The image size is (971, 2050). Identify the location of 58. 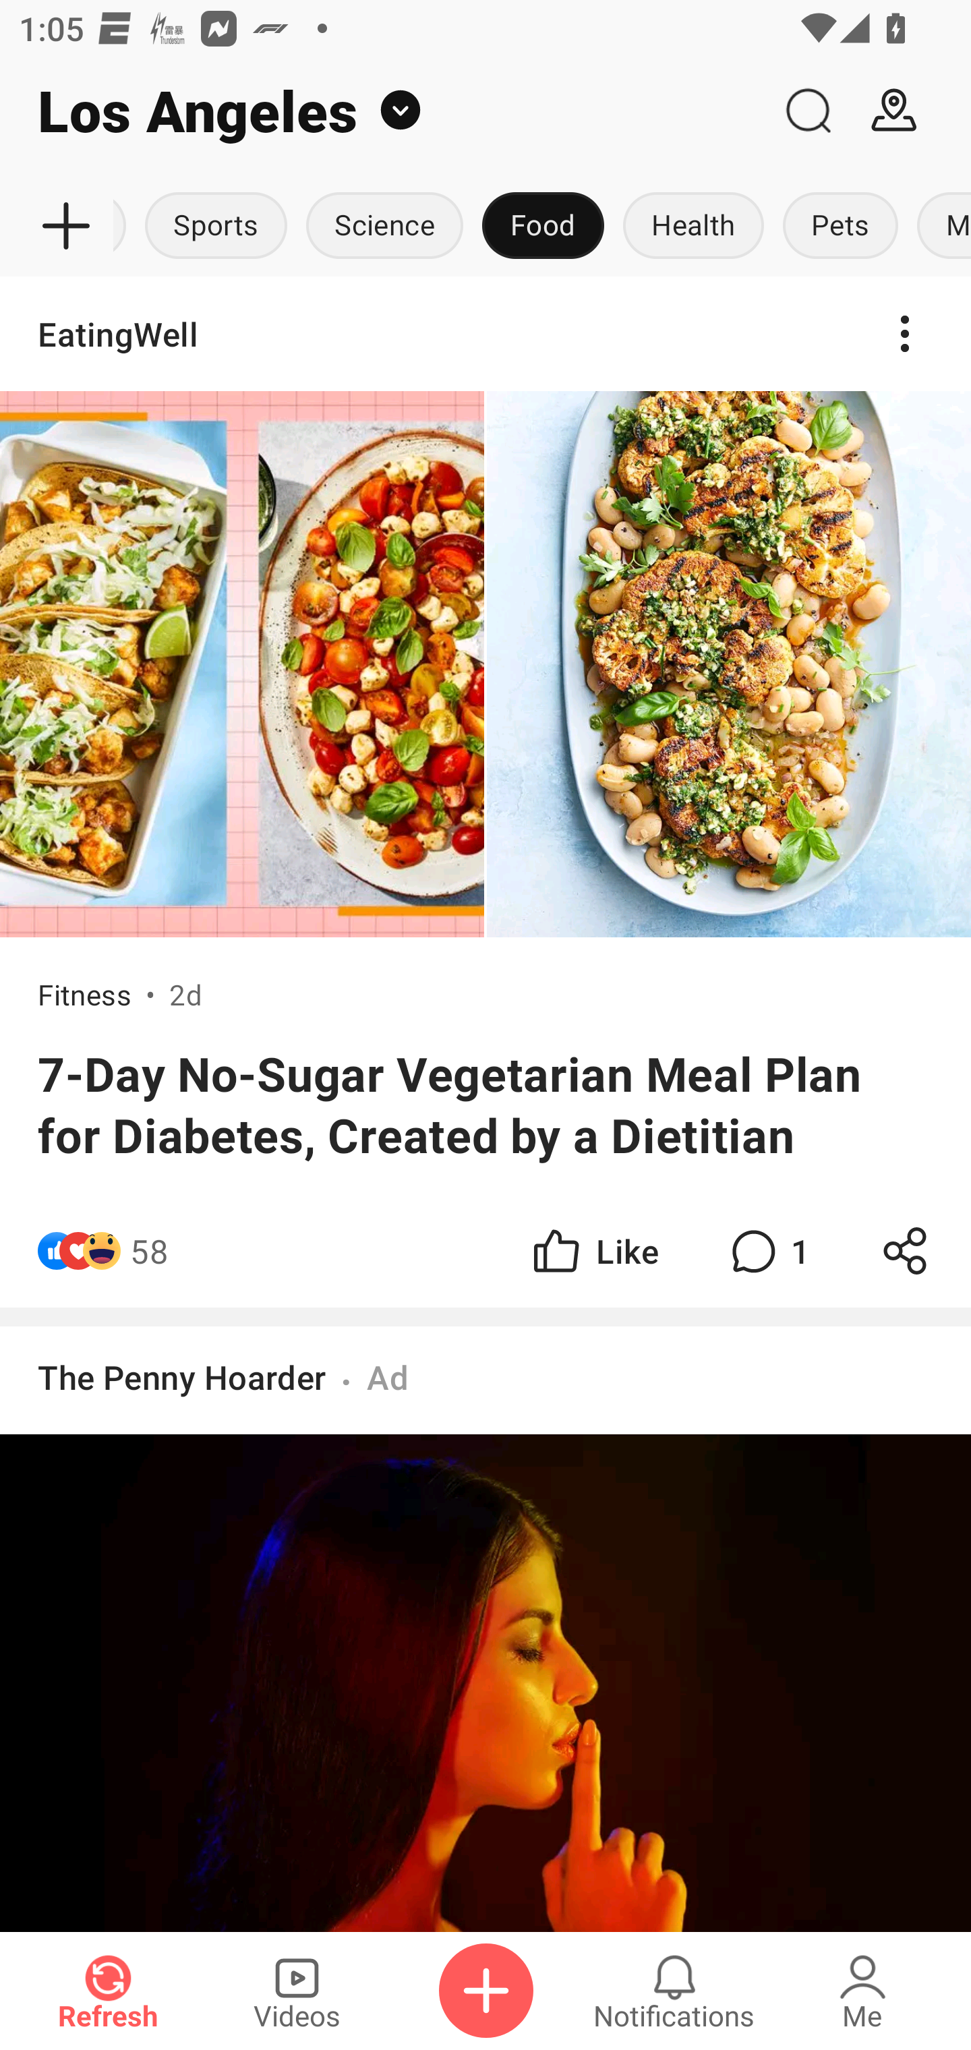
(149, 1252).